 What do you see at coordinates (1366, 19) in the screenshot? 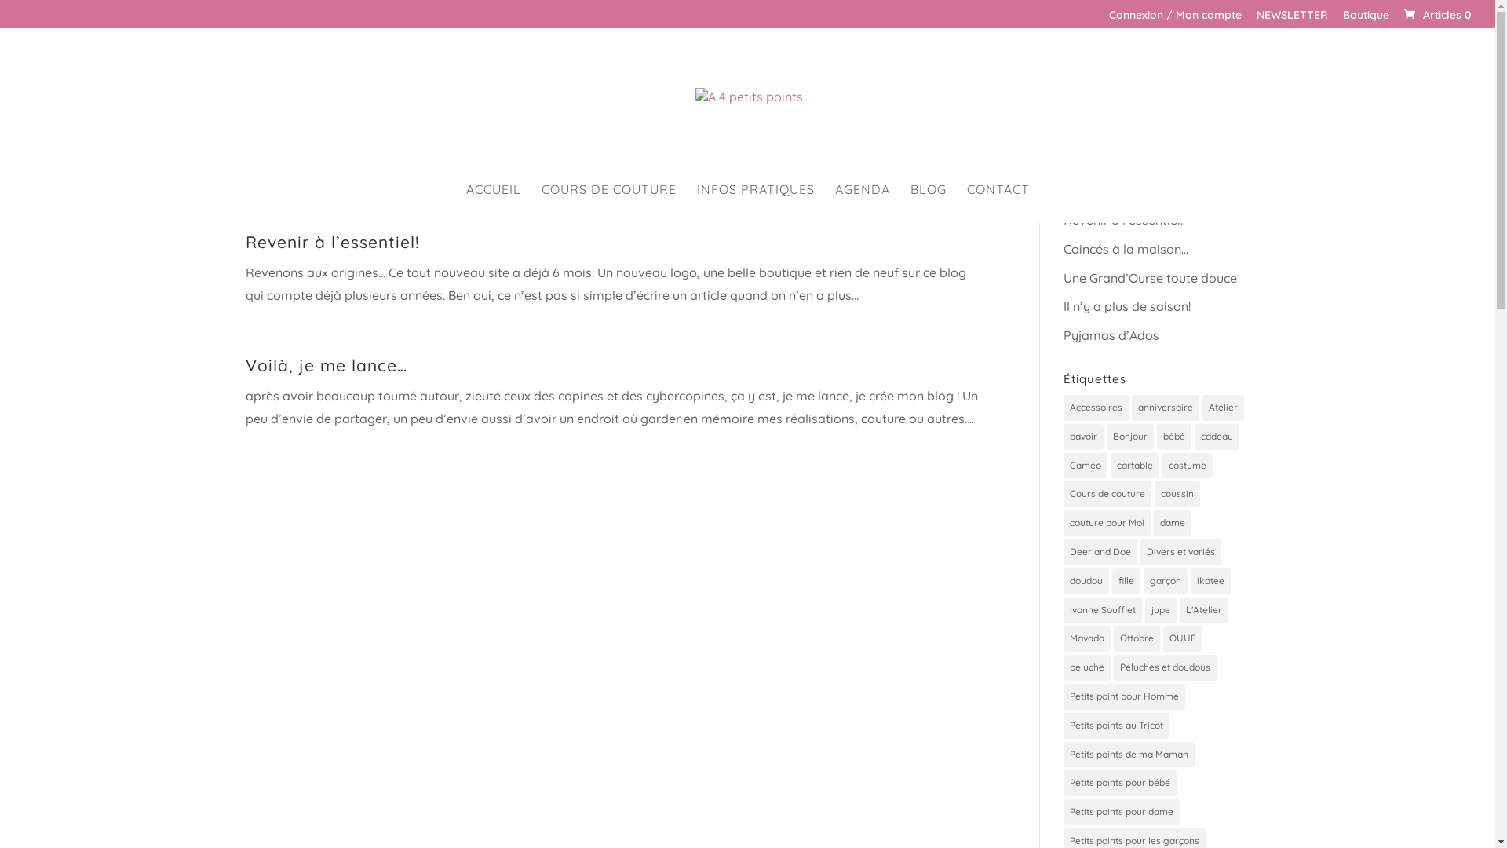
I see `Boutique` at bounding box center [1366, 19].